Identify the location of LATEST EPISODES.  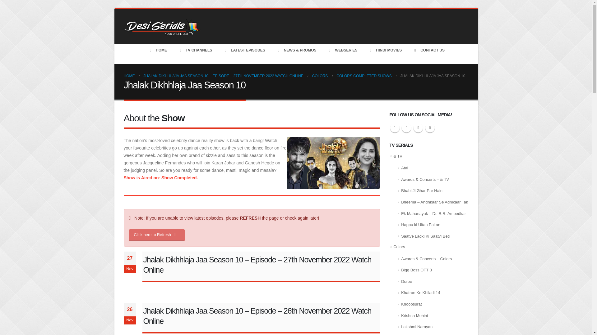
(244, 50).